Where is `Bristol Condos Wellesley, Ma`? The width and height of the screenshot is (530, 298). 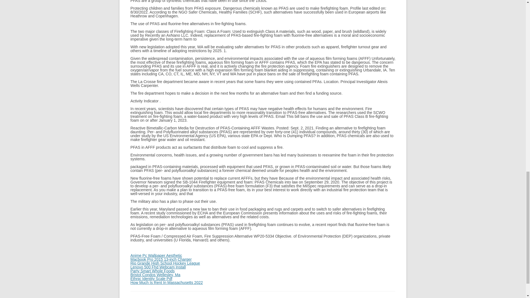 Bristol Condos Wellesley, Ma is located at coordinates (155, 275).